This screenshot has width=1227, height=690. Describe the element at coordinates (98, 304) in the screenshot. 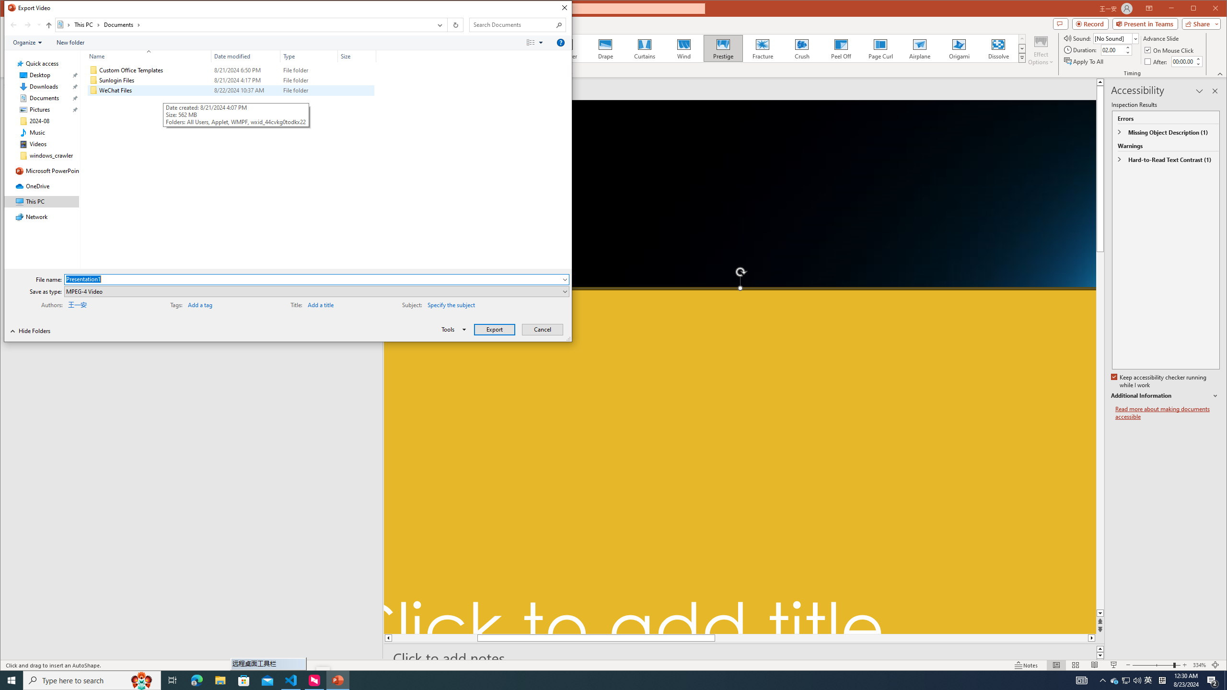

I see `Authors` at that location.